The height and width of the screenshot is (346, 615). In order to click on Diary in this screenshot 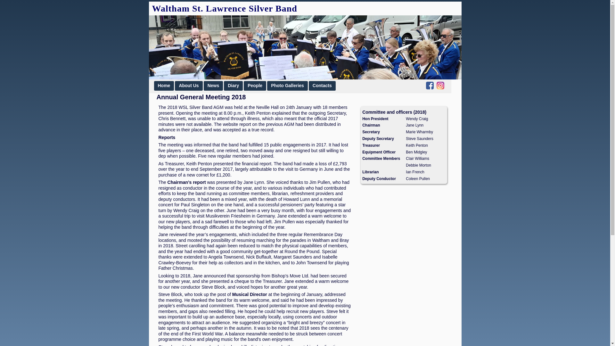, I will do `click(233, 86)`.